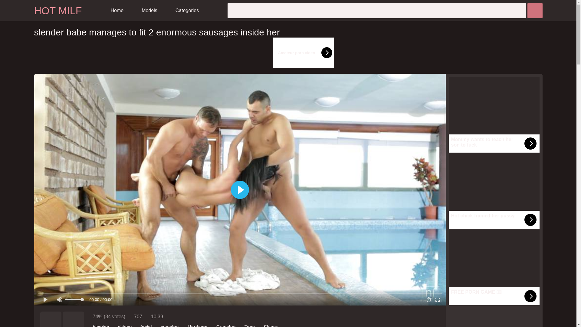 The image size is (581, 327). I want to click on Skinny, so click(271, 326).